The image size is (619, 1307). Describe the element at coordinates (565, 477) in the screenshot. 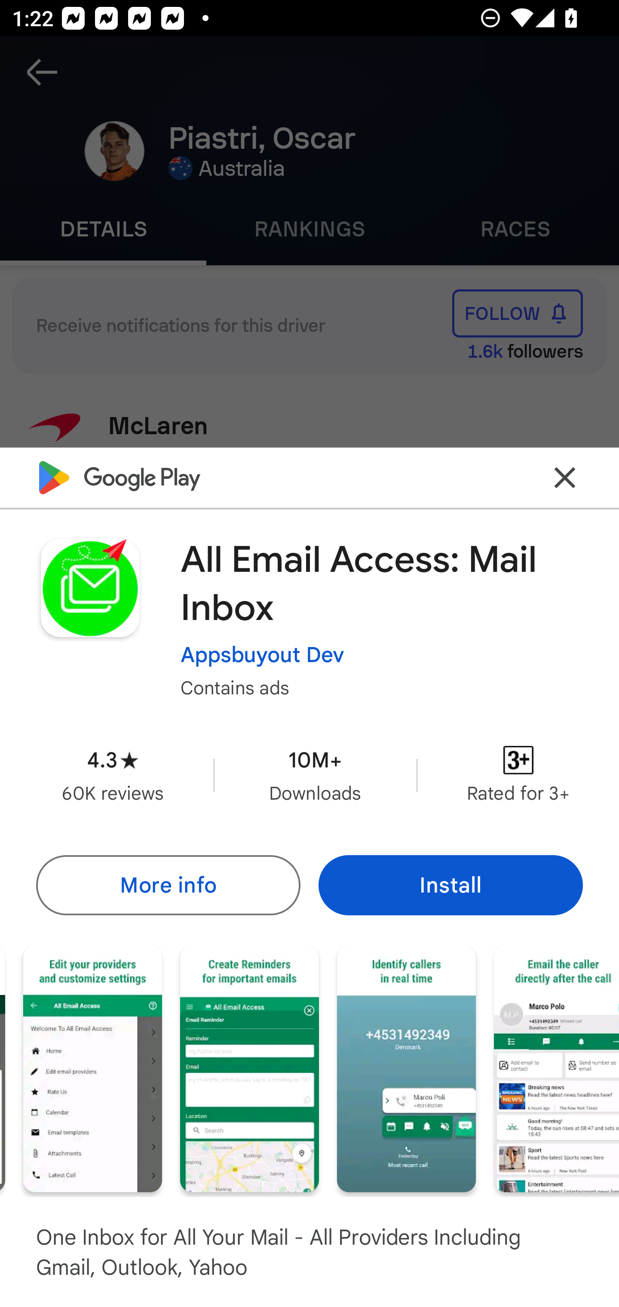

I see `Close` at that location.